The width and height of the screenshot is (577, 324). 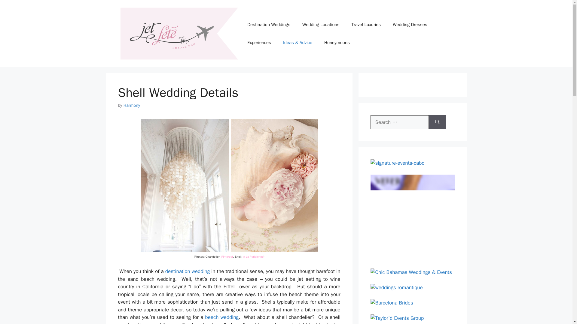 I want to click on Same-Sex Destination Wedding in Mexico, so click(x=222, y=317).